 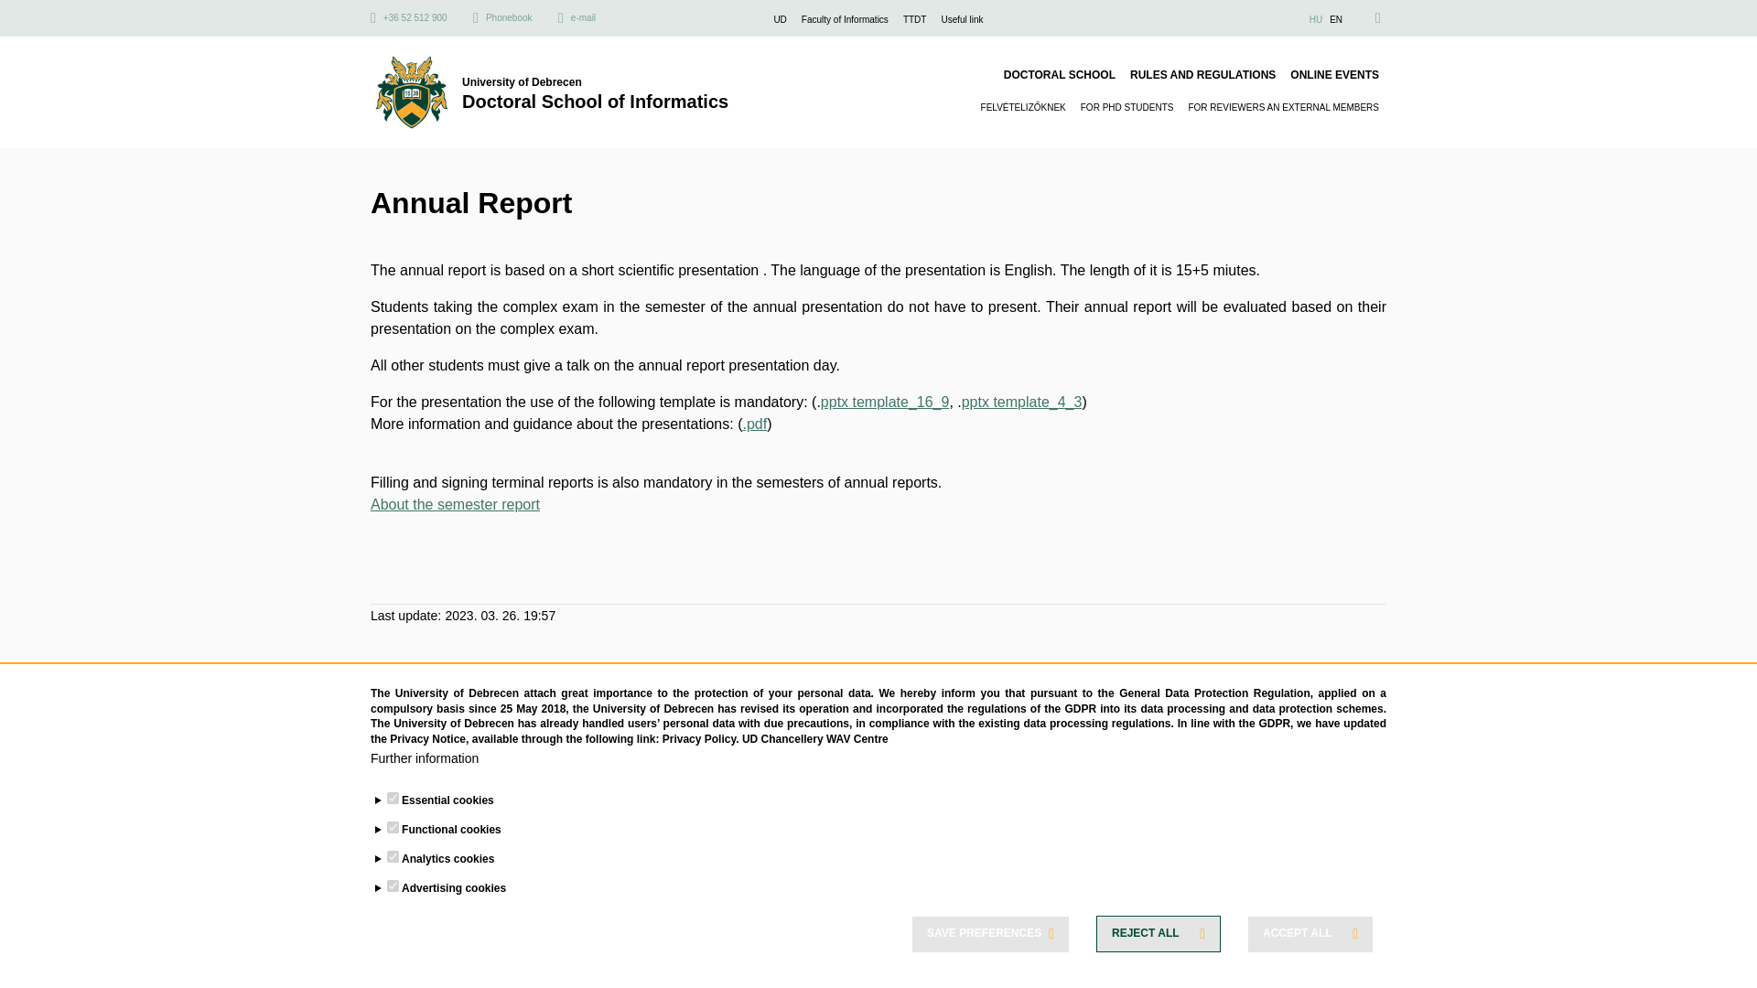 I want to click on University of Debrecen, so click(x=595, y=81).